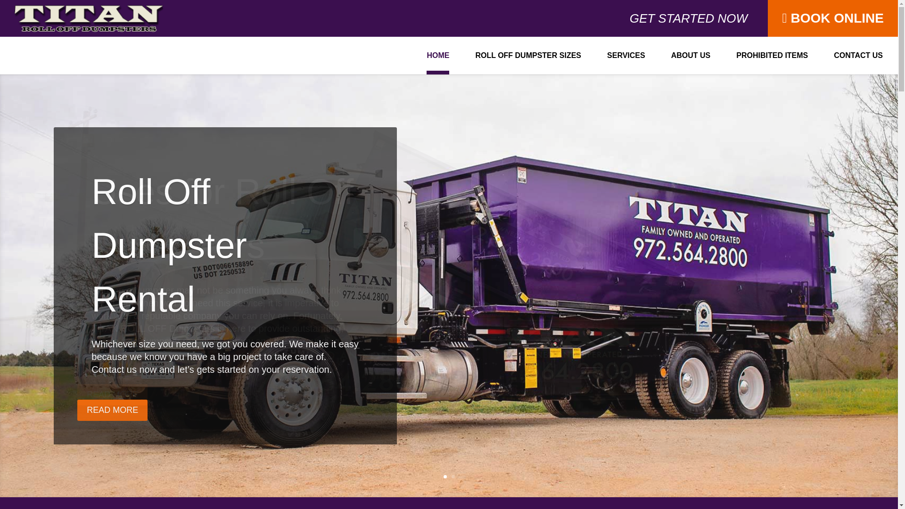  I want to click on SERVICES, so click(626, 63).